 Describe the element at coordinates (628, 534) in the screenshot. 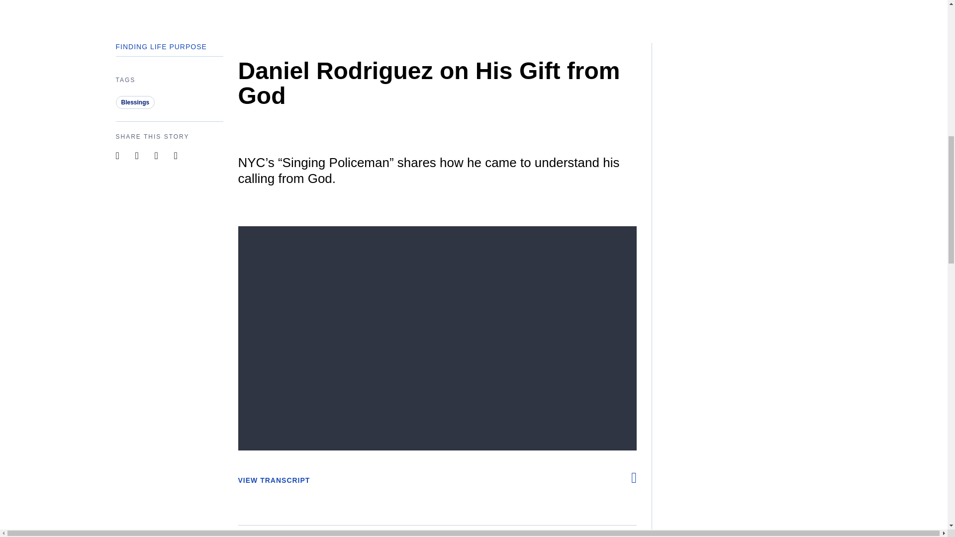

I see `Facebook` at that location.